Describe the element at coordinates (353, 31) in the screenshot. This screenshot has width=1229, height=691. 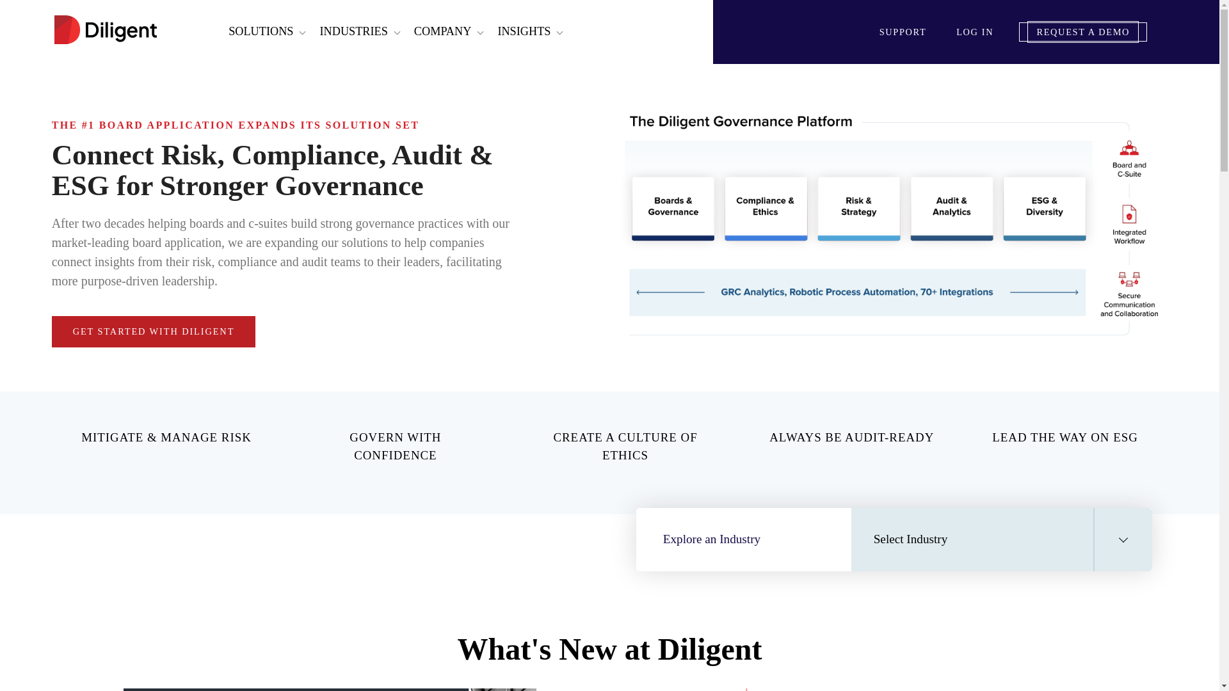
I see `industries` at that location.